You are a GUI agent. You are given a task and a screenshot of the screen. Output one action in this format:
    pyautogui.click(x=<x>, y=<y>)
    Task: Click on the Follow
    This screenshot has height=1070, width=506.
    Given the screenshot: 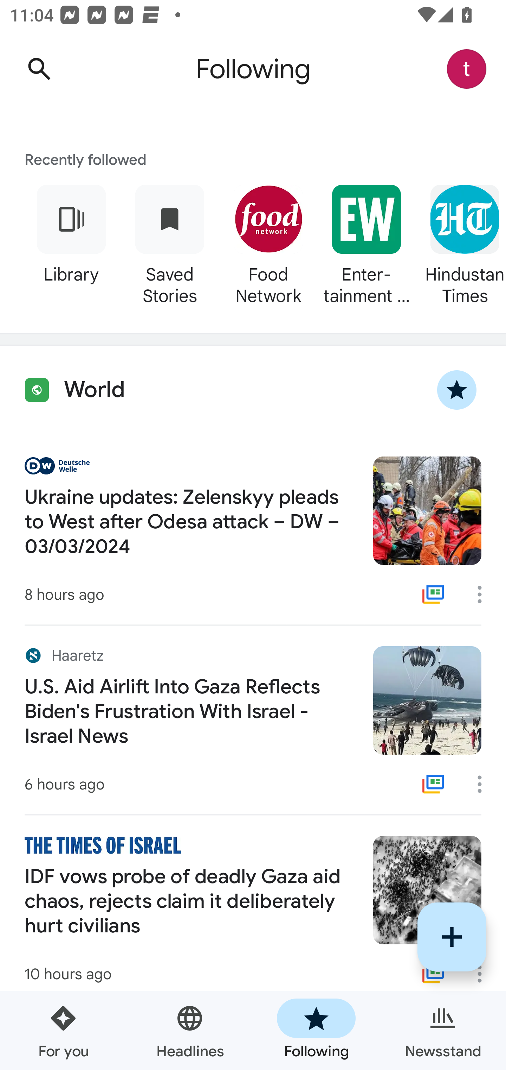 What is the action you would take?
    pyautogui.click(x=452, y=937)
    